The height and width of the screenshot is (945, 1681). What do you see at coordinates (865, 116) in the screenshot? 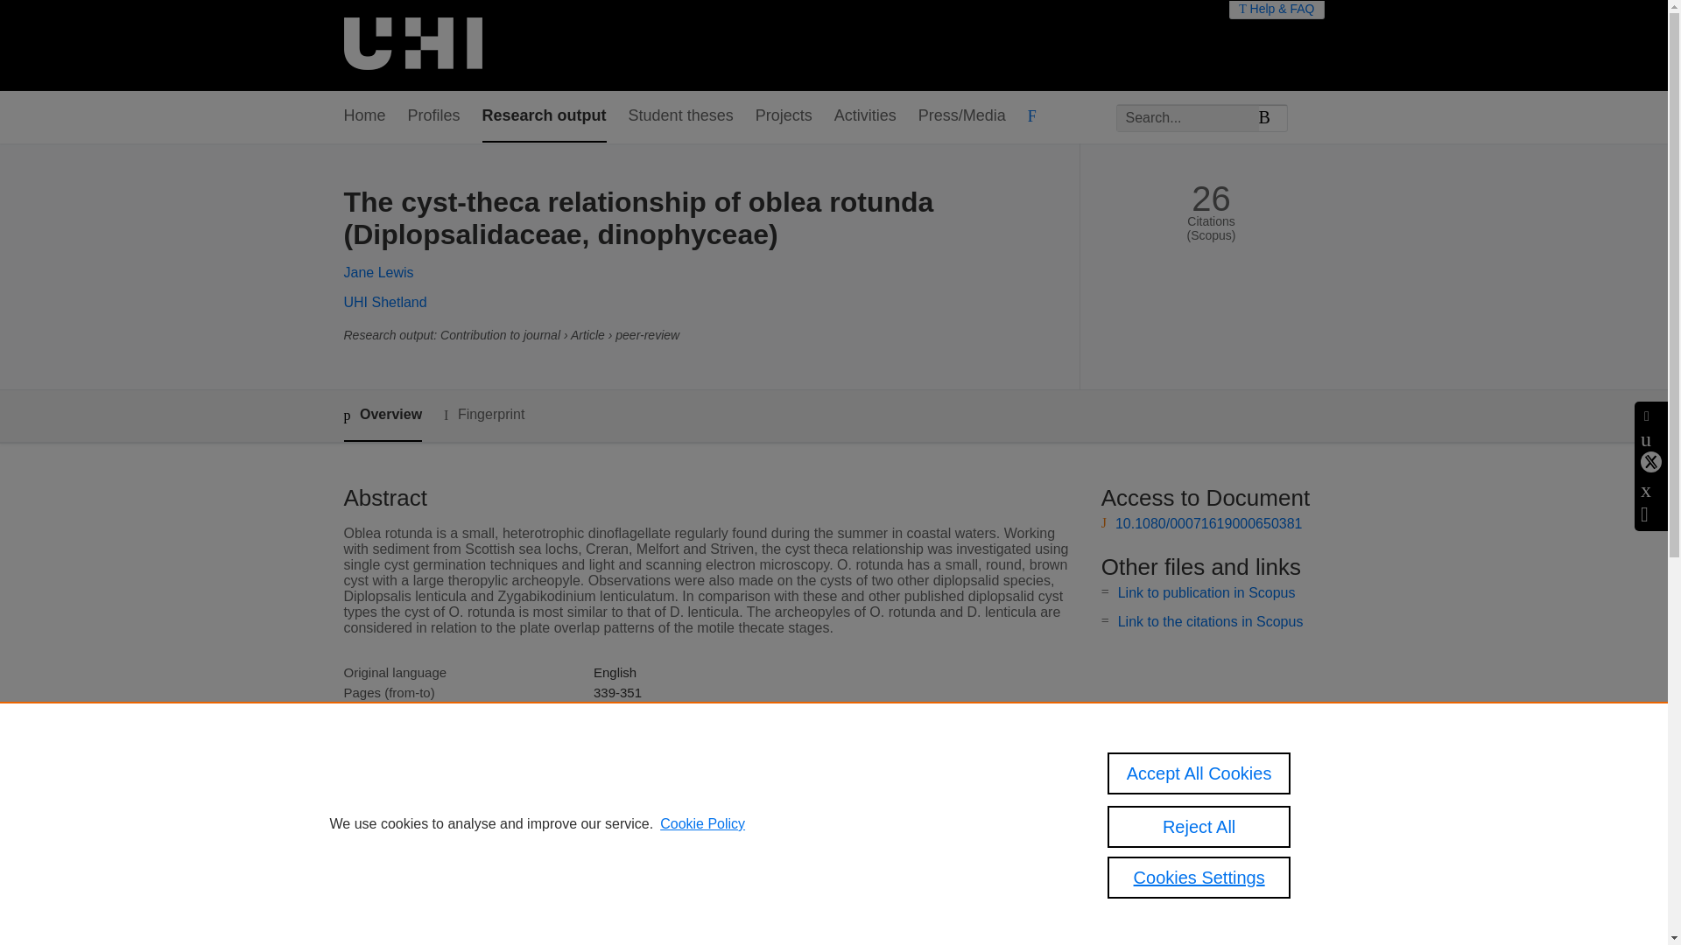
I see `Activities` at bounding box center [865, 116].